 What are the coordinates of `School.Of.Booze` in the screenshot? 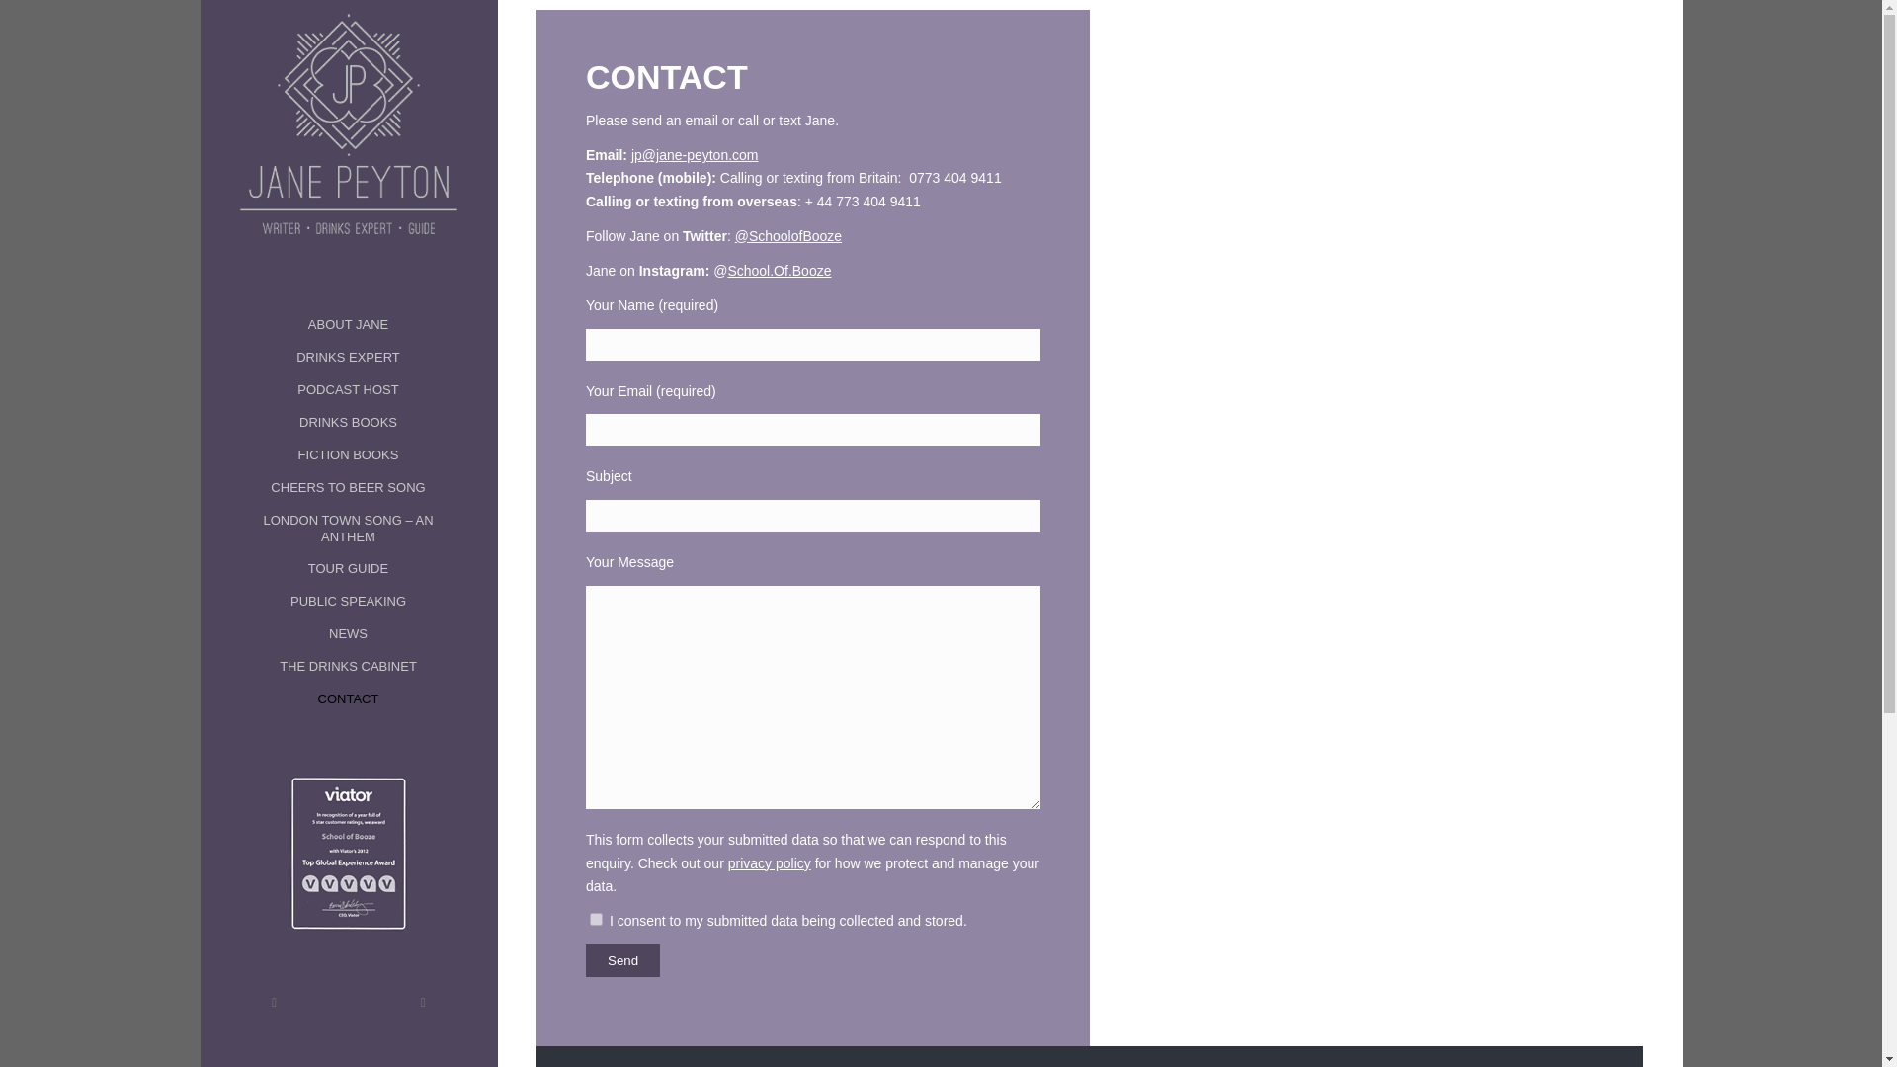 It's located at (779, 270).